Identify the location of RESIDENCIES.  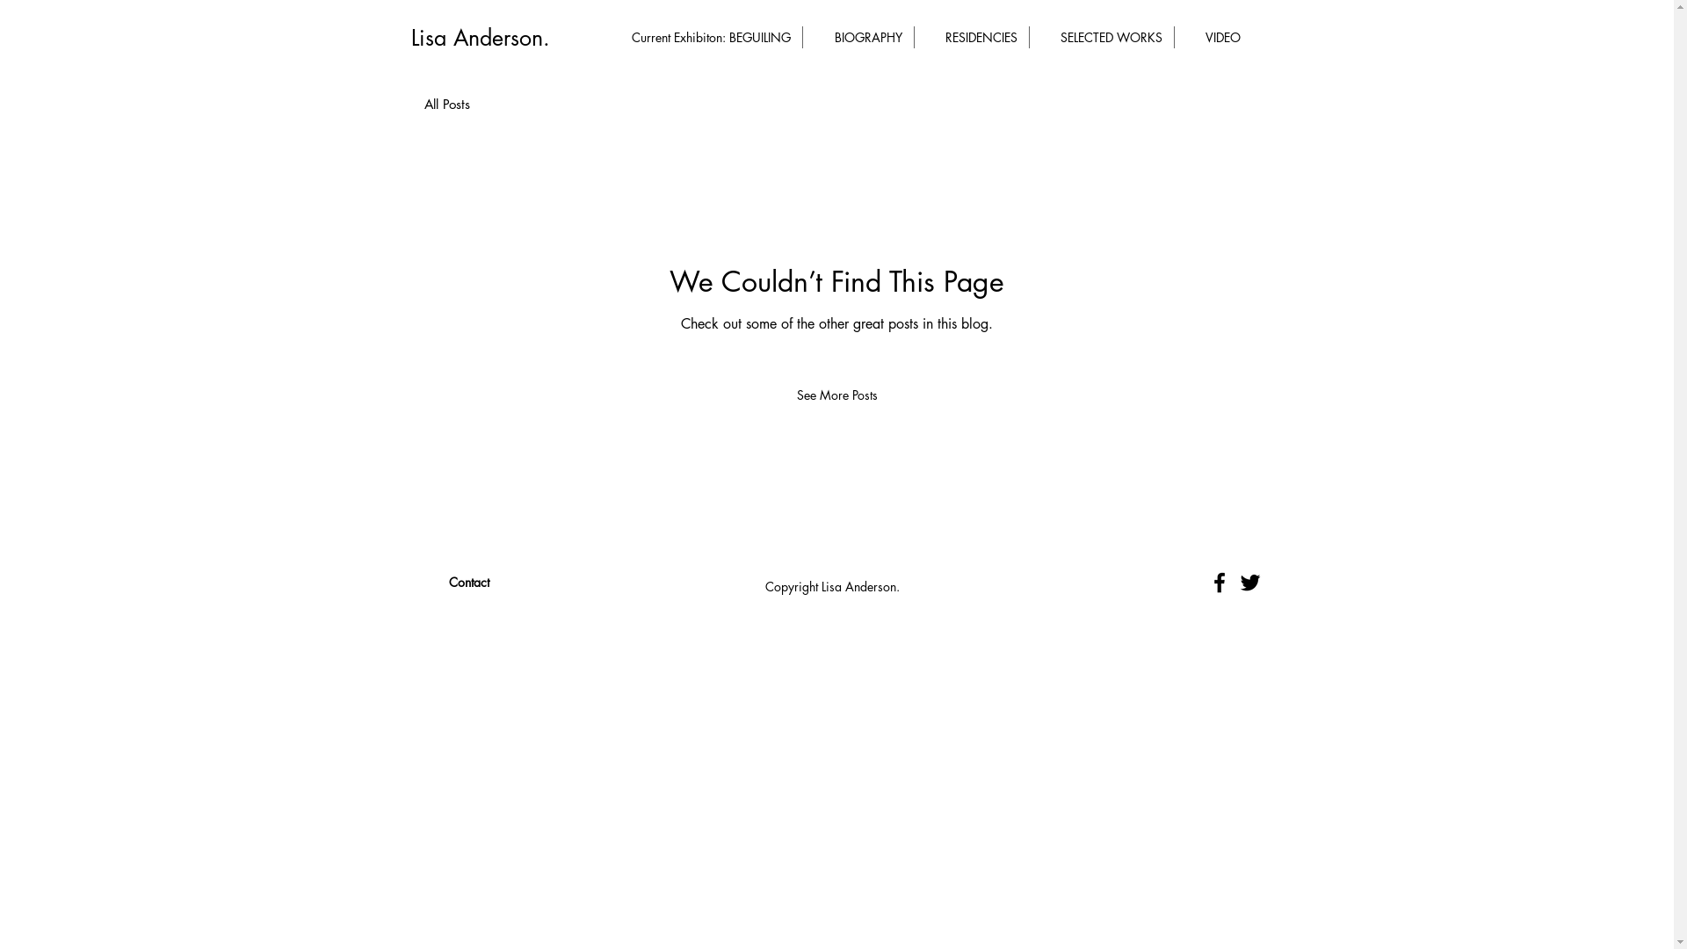
(971, 37).